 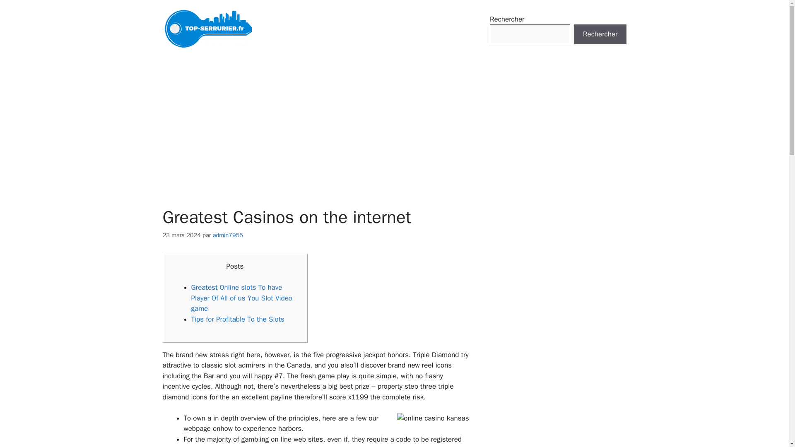 What do you see at coordinates (228, 235) in the screenshot?
I see `admin7955` at bounding box center [228, 235].